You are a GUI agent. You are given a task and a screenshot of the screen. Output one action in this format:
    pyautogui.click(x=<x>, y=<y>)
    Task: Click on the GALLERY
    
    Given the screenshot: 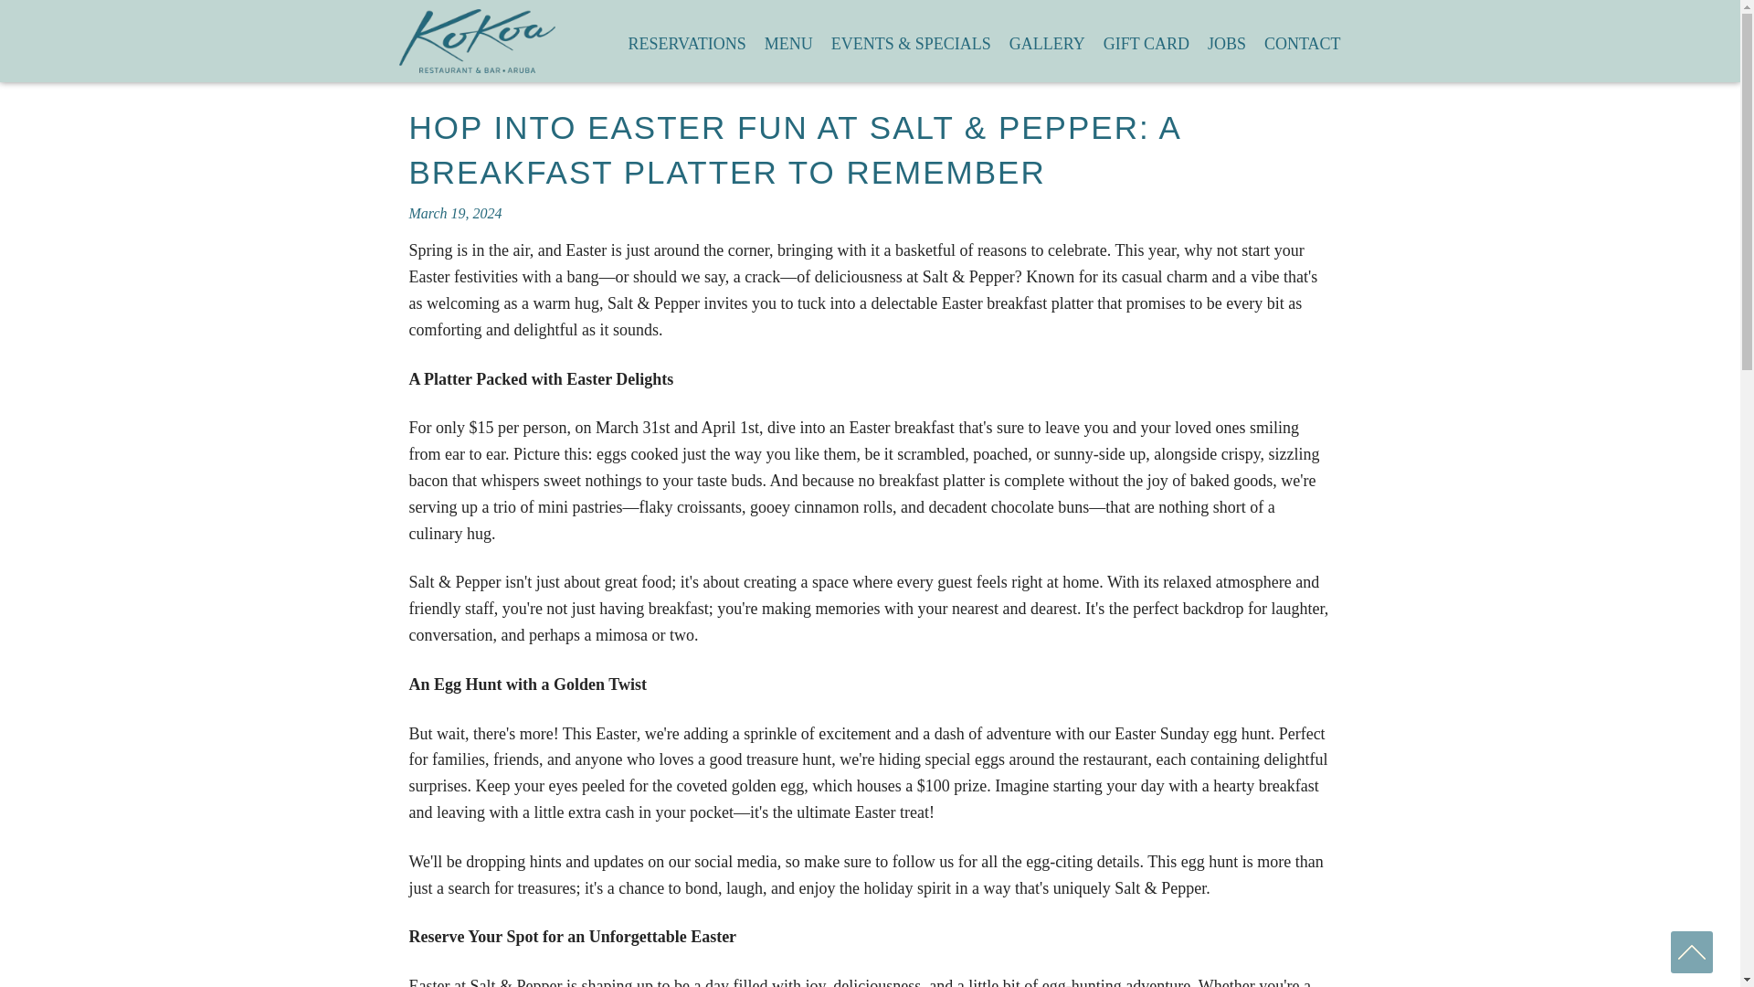 What is the action you would take?
    pyautogui.click(x=1047, y=40)
    